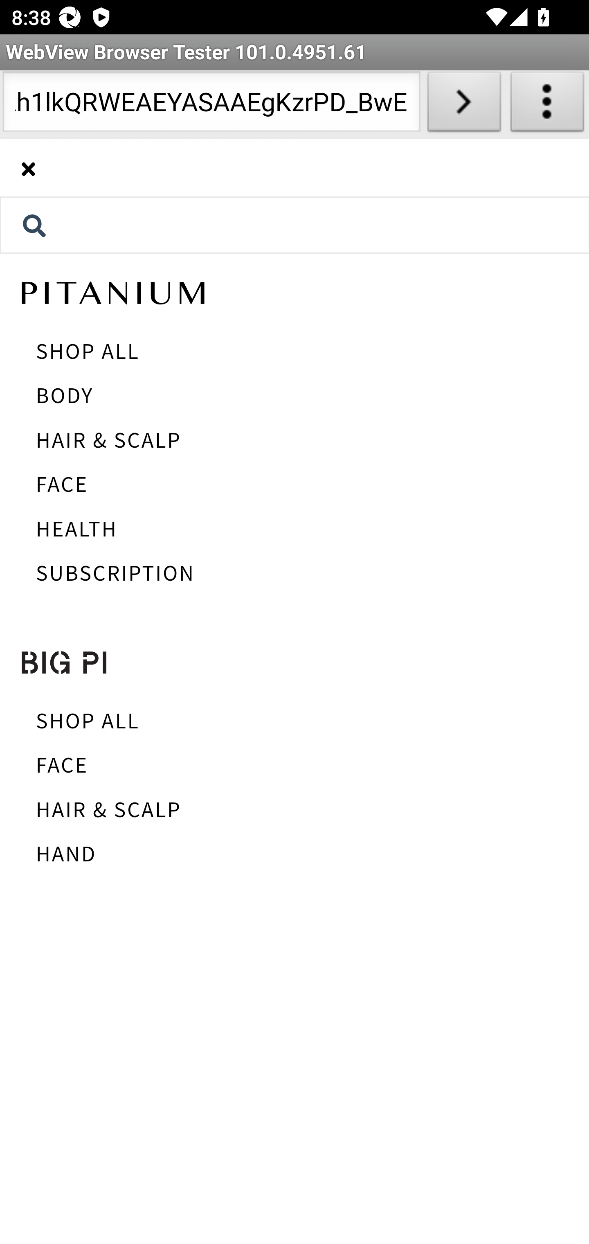  Describe the element at coordinates (464, 105) in the screenshot. I see `Load URL` at that location.